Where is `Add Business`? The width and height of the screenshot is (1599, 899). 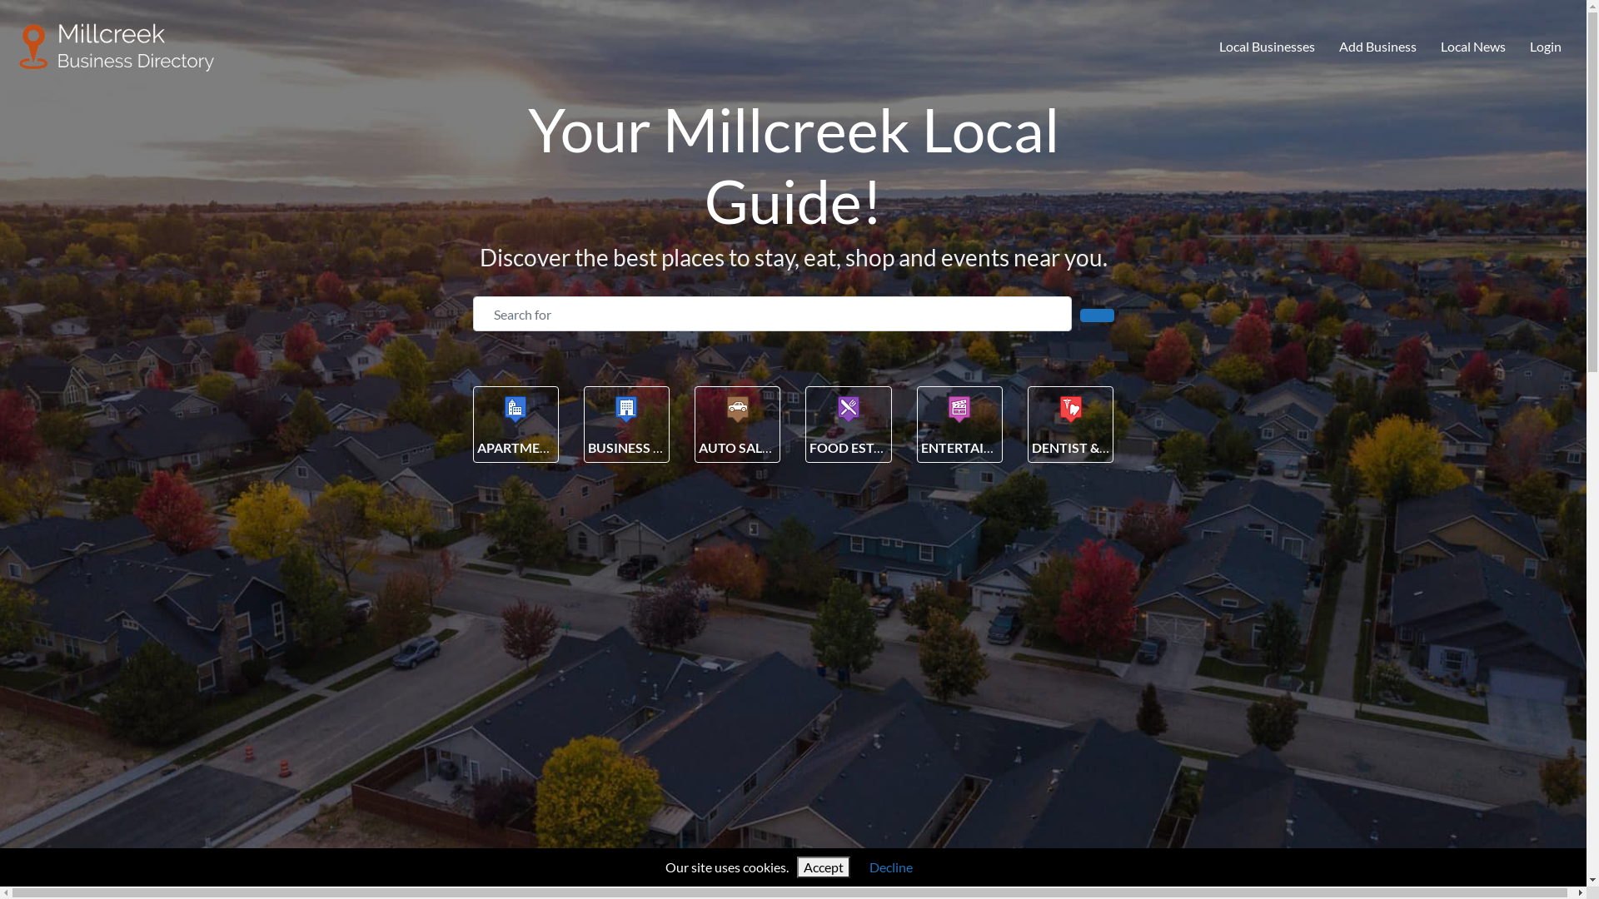 Add Business is located at coordinates (1378, 47).